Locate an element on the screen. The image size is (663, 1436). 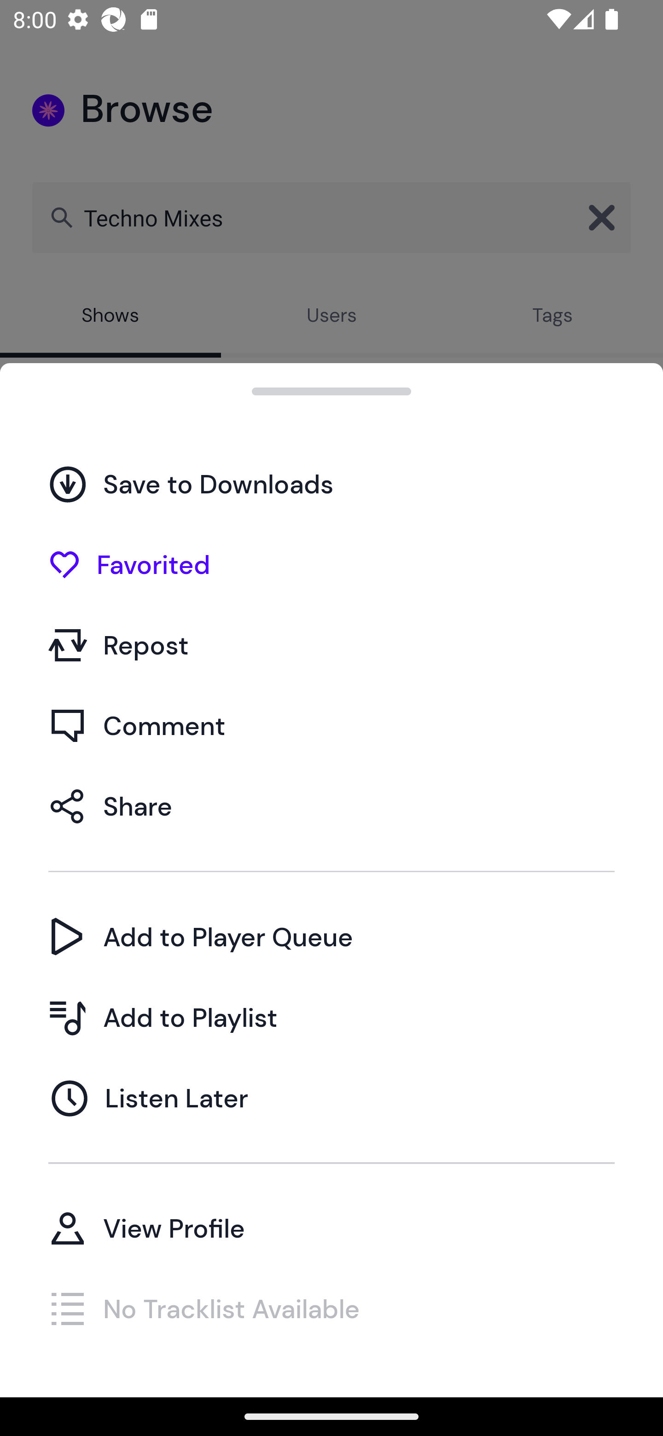
Add to Playlist is located at coordinates (331, 1017).